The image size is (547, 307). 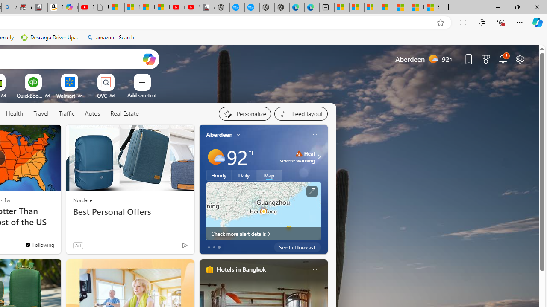 What do you see at coordinates (238, 135) in the screenshot?
I see `My location` at bounding box center [238, 135].